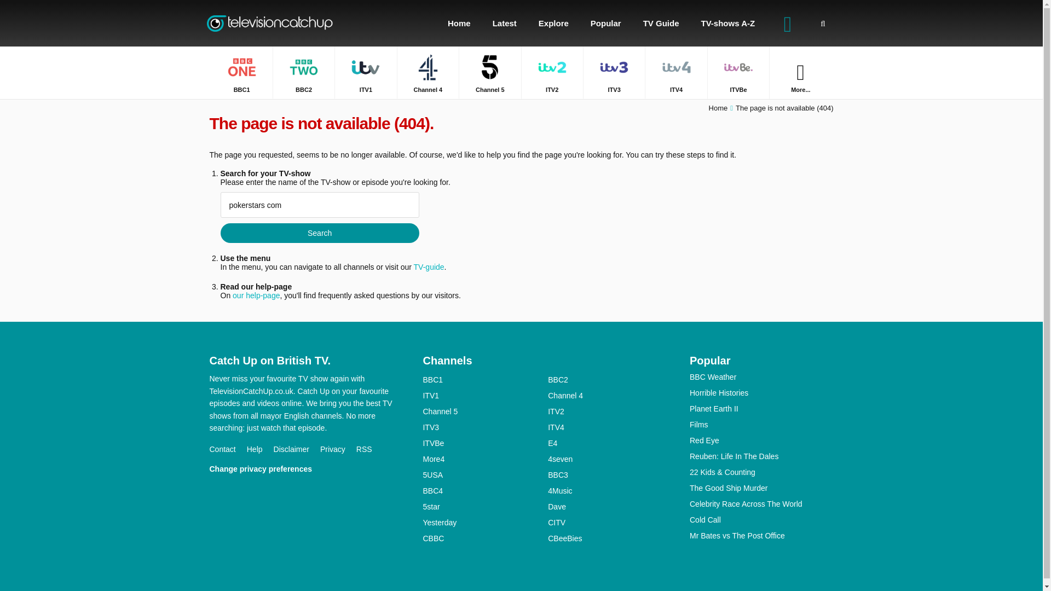  What do you see at coordinates (606, 23) in the screenshot?
I see `Popular` at bounding box center [606, 23].